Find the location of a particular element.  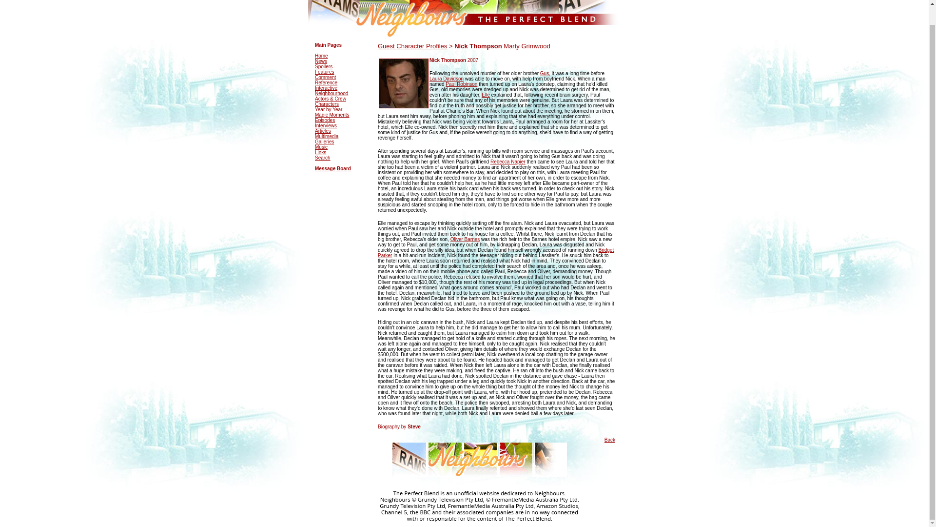

Multimedia is located at coordinates (326, 137).